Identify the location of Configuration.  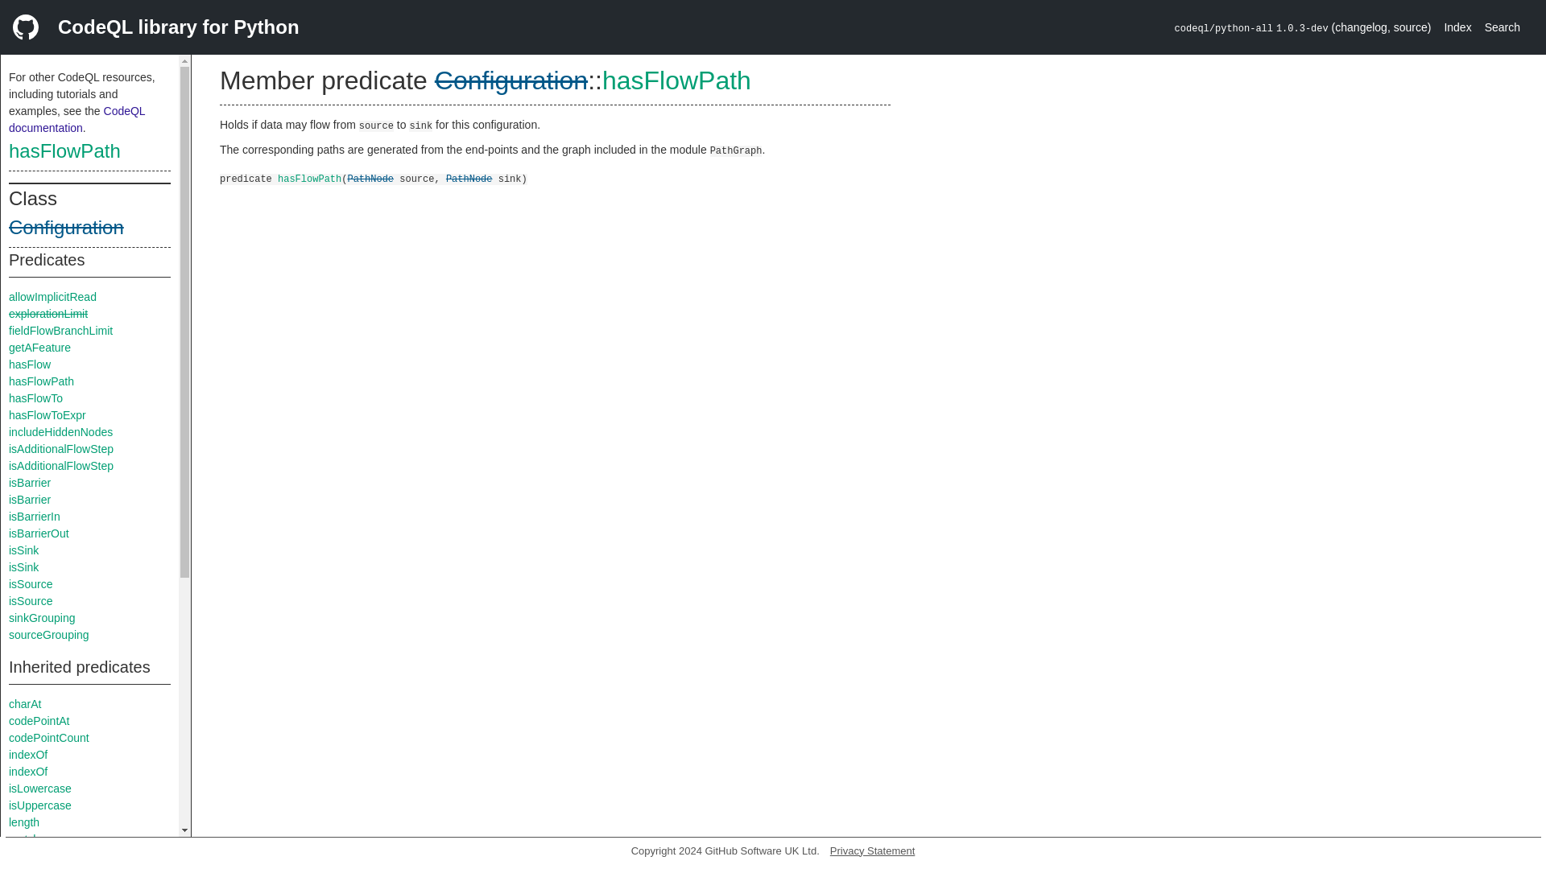
(66, 227).